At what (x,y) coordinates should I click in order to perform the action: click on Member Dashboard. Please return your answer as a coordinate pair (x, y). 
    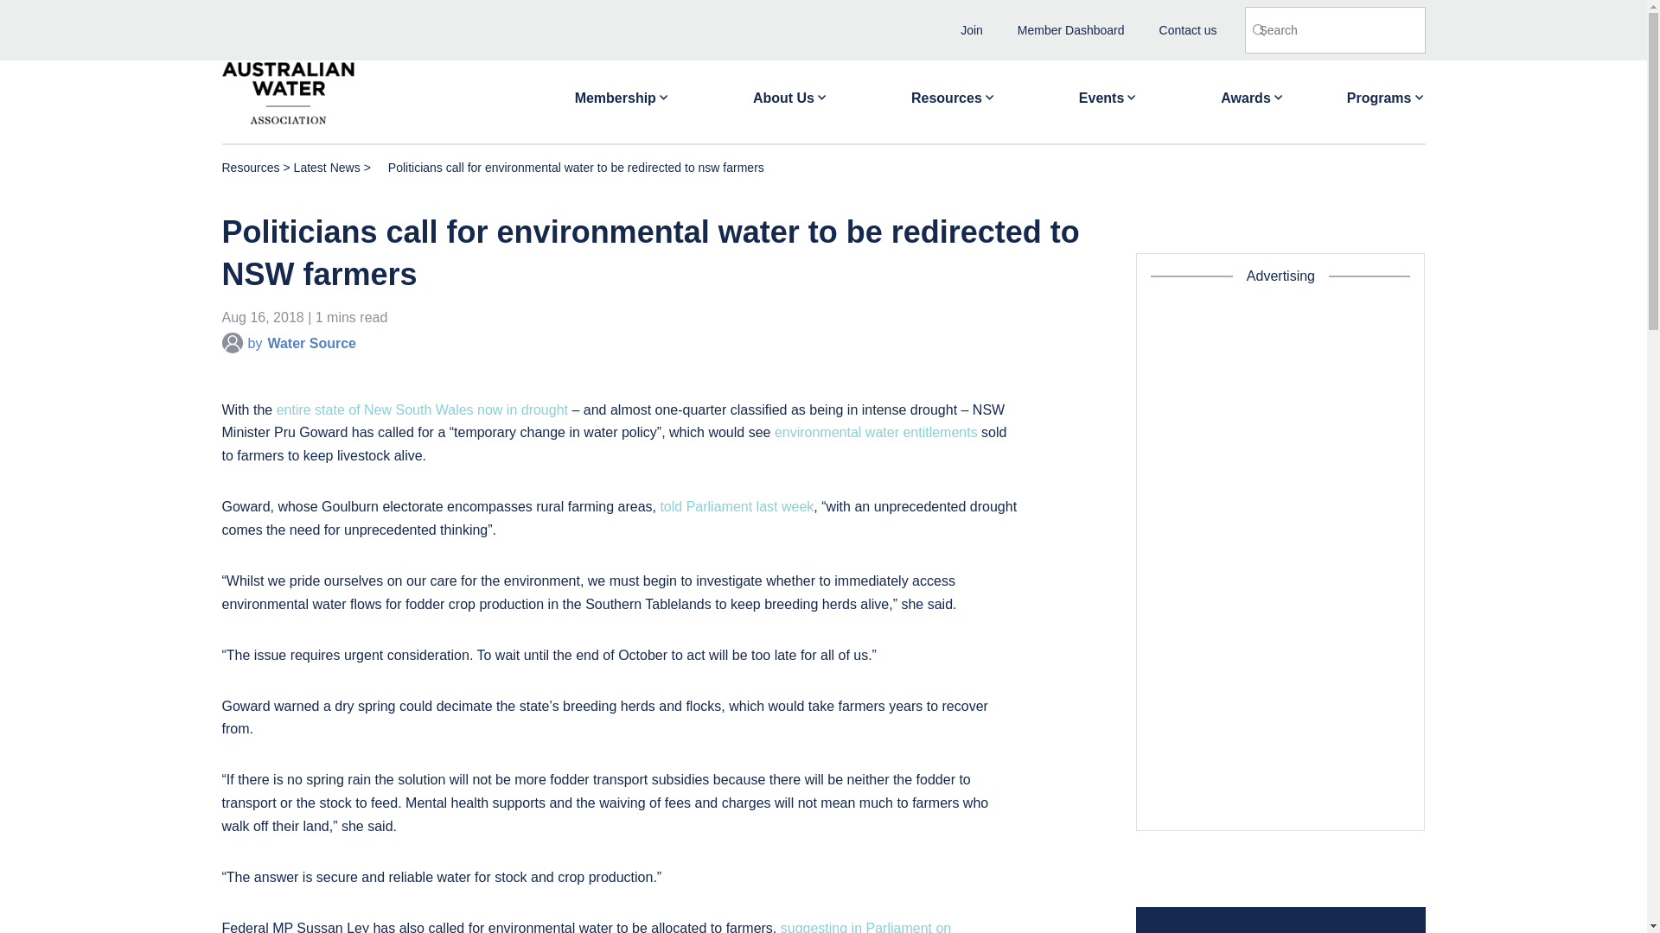
    Looking at the image, I should click on (1070, 29).